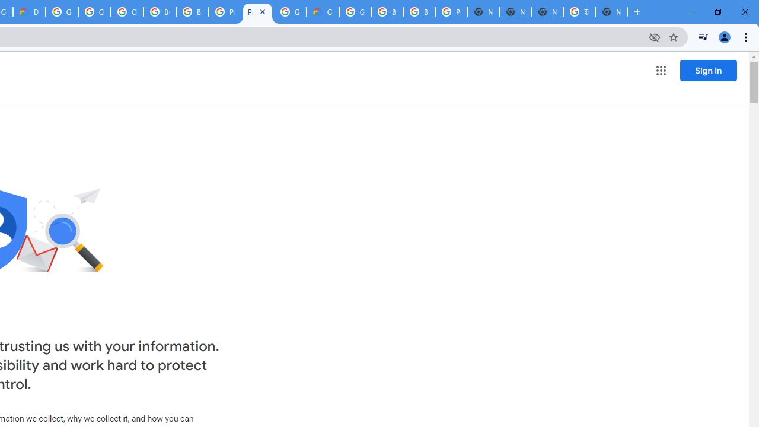 The height and width of the screenshot is (427, 759). Describe the element at coordinates (355, 12) in the screenshot. I see `Google Cloud Platform` at that location.